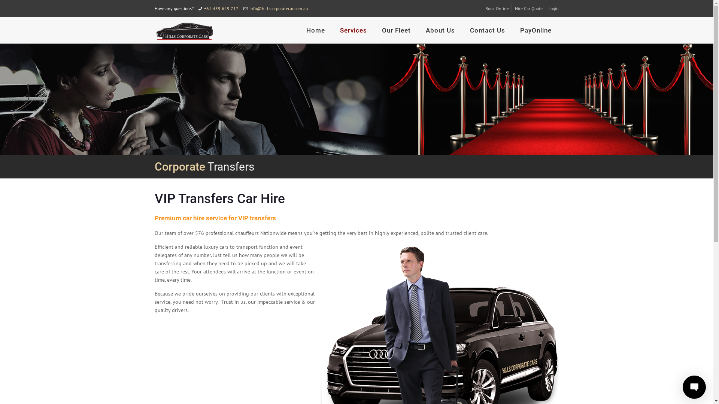 The width and height of the screenshot is (719, 404). I want to click on Our Fleet, so click(396, 30).